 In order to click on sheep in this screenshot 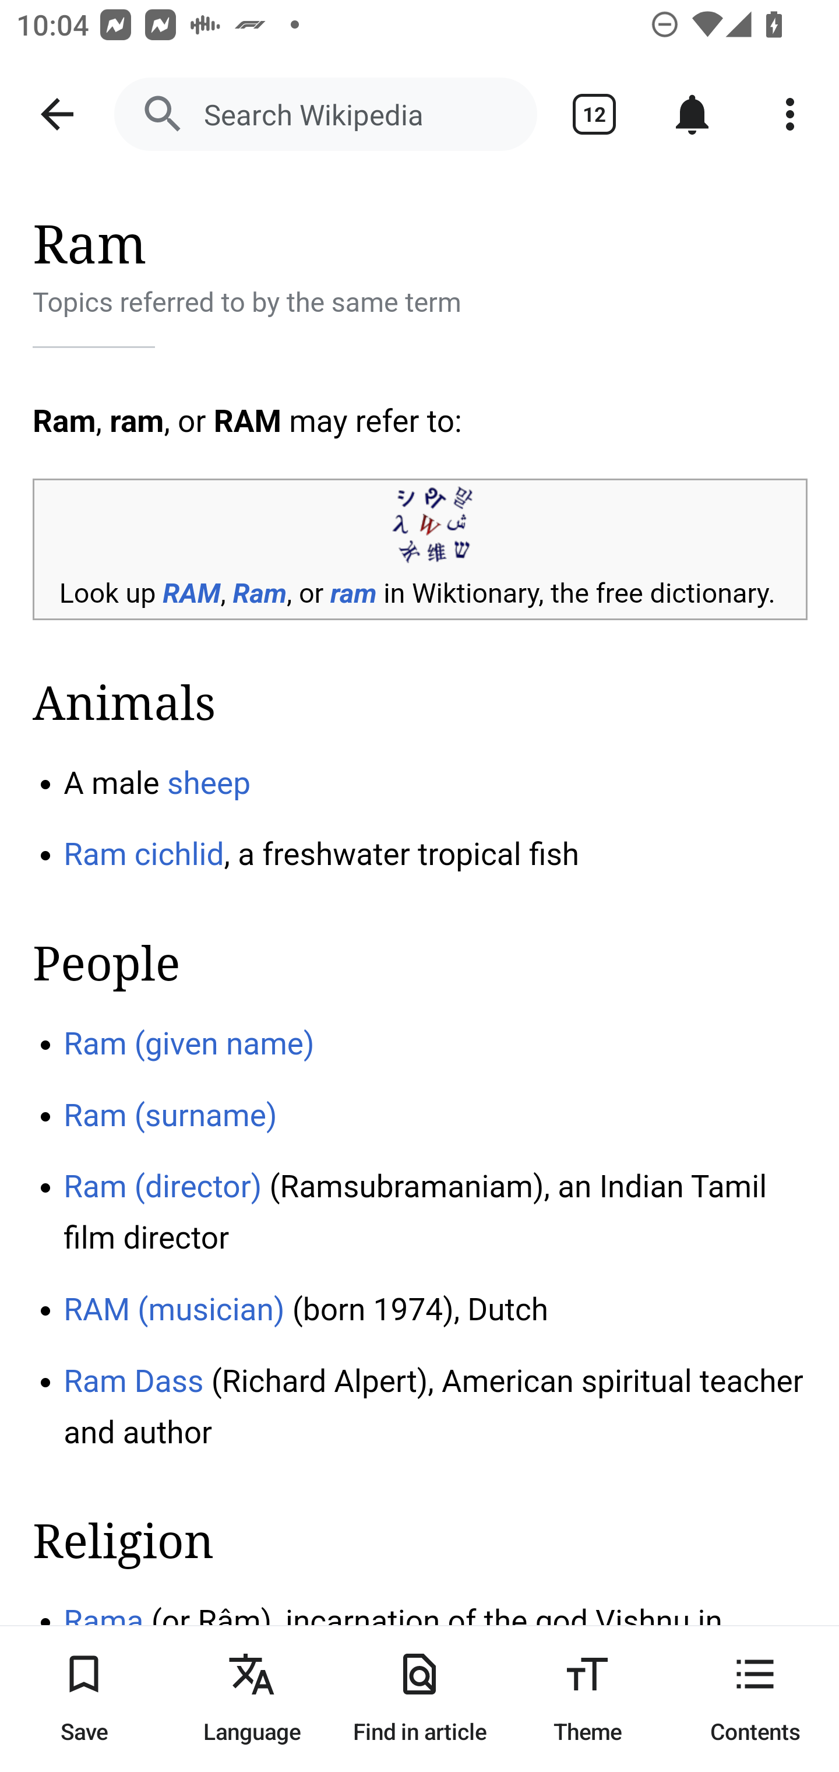, I will do `click(209, 782)`.